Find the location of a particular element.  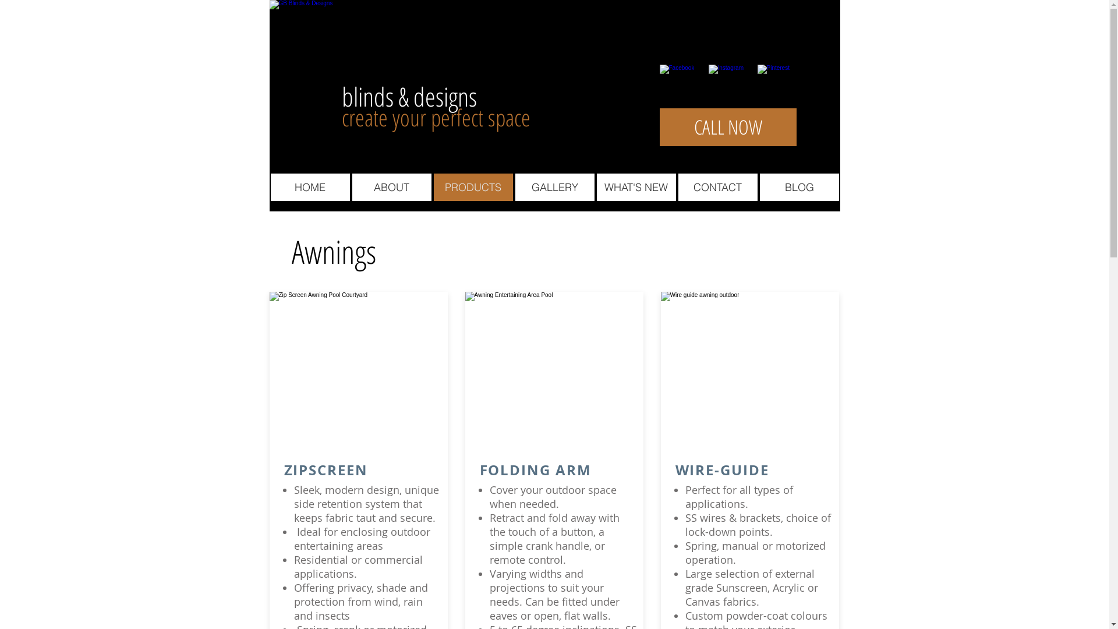

BLOG is located at coordinates (799, 188).